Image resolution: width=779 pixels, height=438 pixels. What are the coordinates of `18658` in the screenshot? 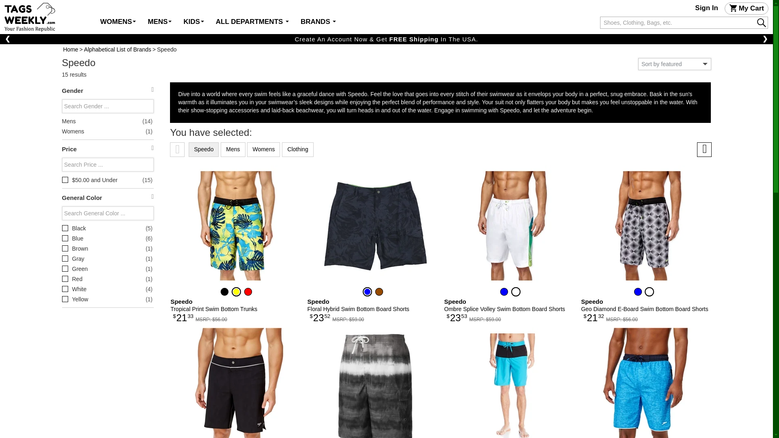 It's located at (65, 268).